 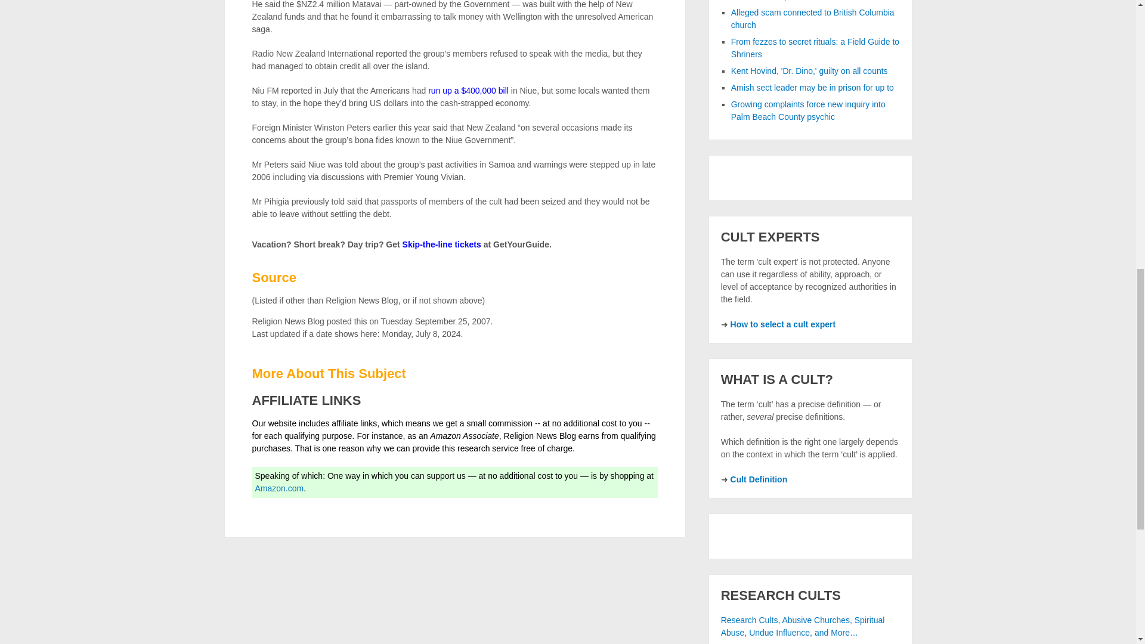 I want to click on From fezzes to secret rituals: a Field Guide to Shriners, so click(x=815, y=48).